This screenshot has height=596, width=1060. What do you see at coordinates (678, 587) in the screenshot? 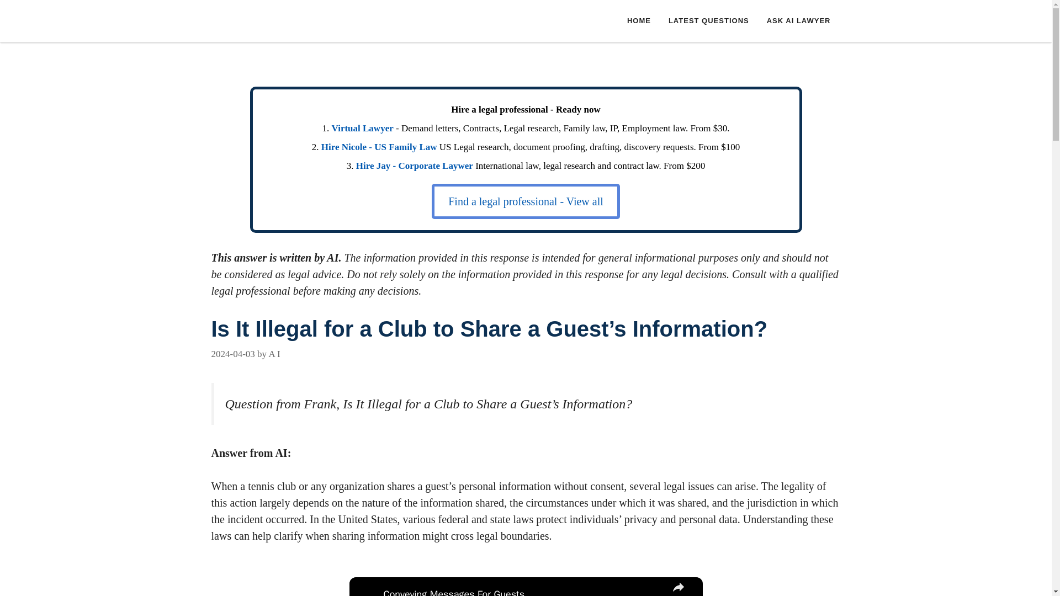
I see `share` at bounding box center [678, 587].